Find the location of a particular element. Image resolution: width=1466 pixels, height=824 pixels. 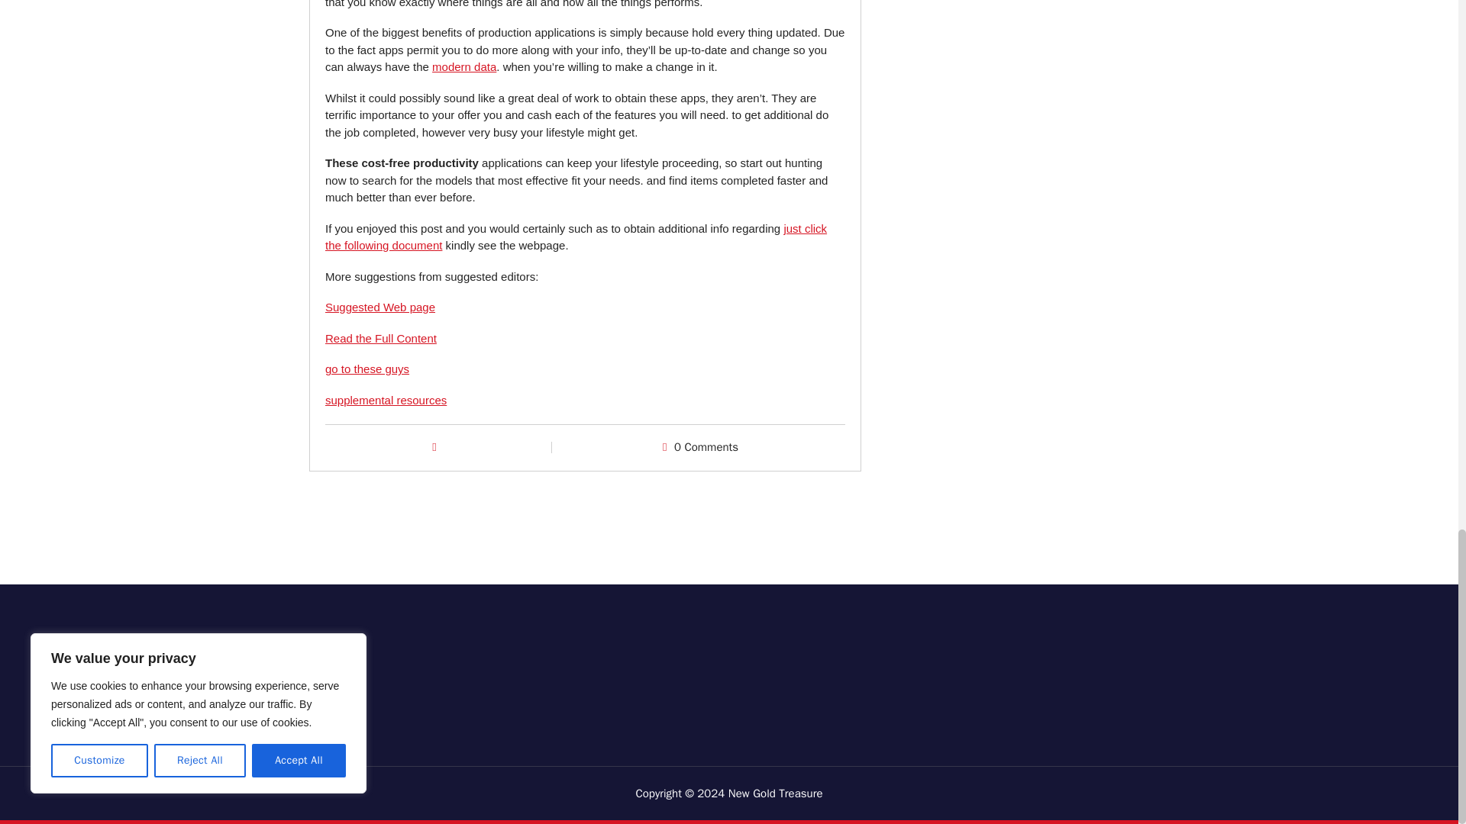

Suggested Web page is located at coordinates (380, 307).